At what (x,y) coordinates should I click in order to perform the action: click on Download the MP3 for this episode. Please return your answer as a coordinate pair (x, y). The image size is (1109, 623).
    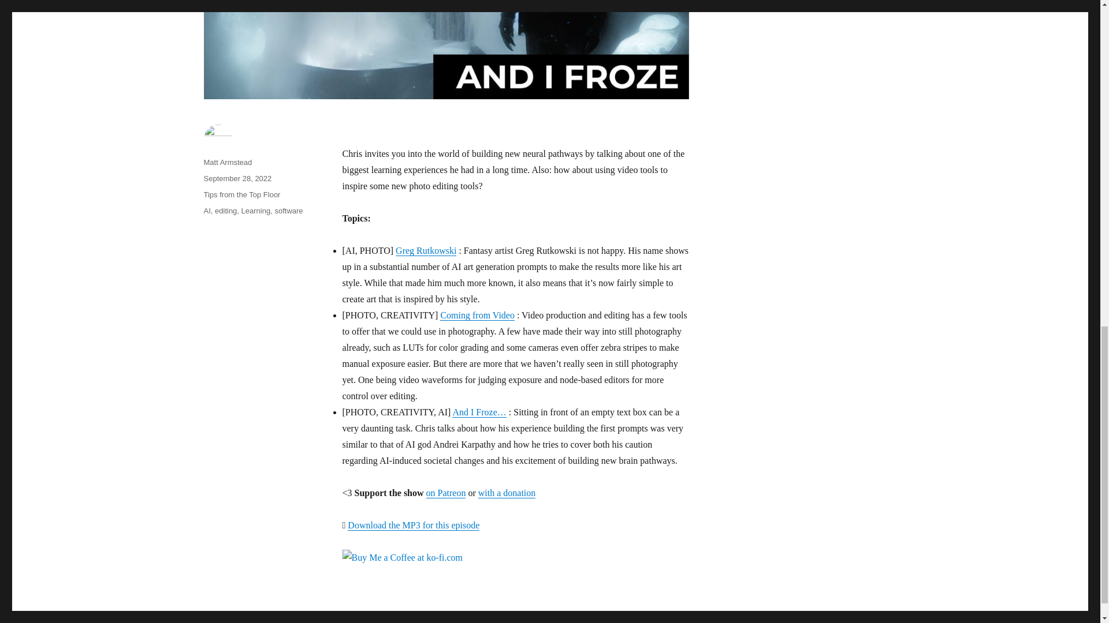
    Looking at the image, I should click on (414, 525).